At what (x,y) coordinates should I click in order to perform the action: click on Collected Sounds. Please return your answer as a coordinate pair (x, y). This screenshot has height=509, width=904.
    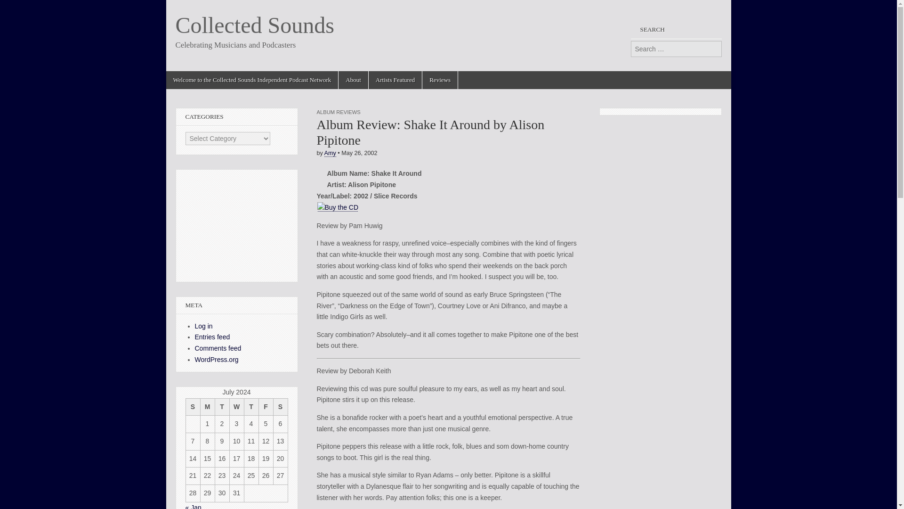
    Looking at the image, I should click on (254, 25).